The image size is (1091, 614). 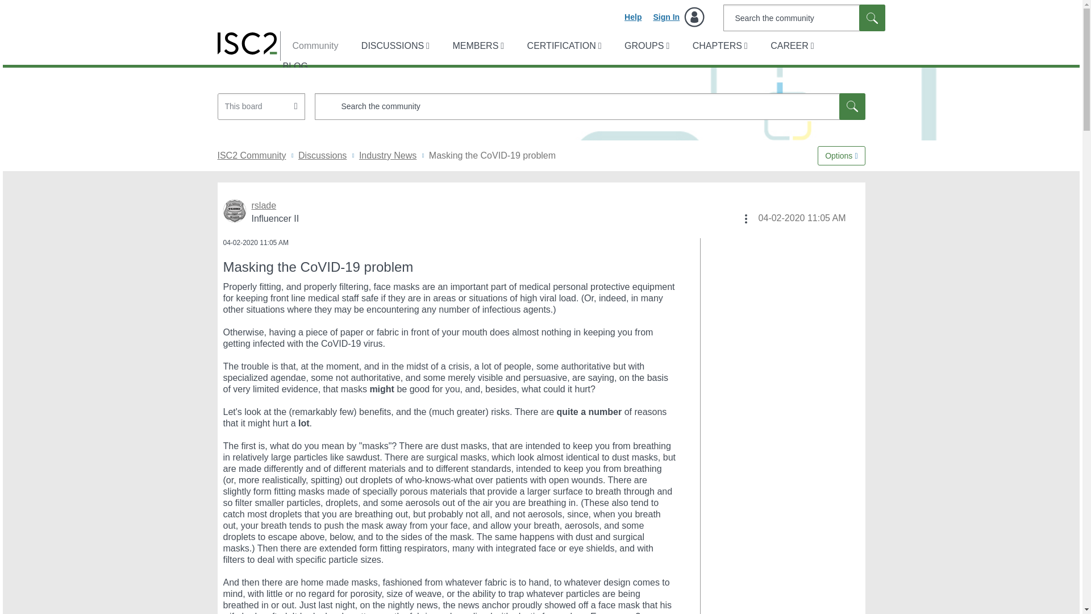 What do you see at coordinates (476, 45) in the screenshot?
I see `MEMBERS` at bounding box center [476, 45].